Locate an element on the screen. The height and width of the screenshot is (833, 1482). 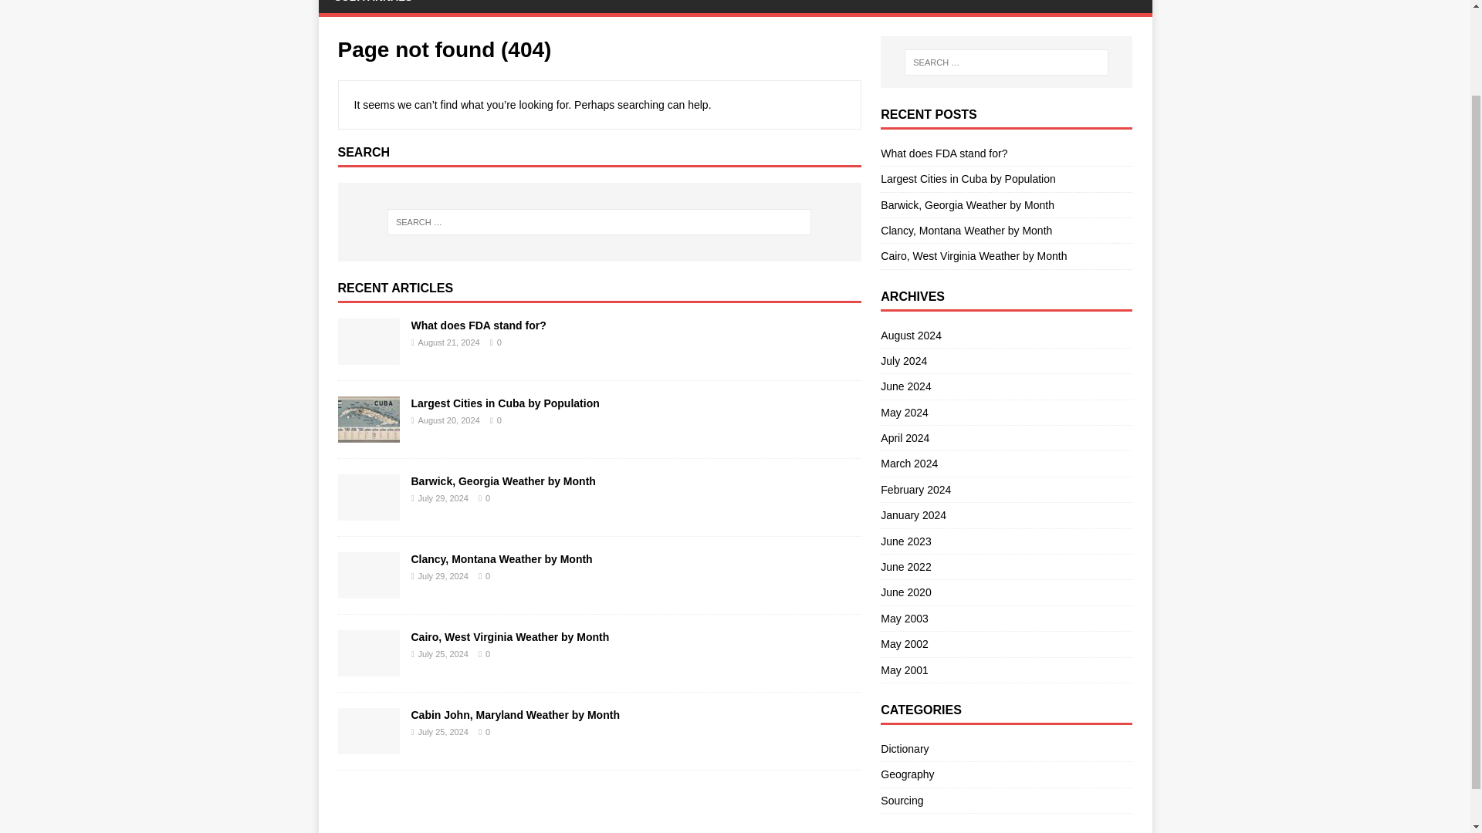
June 2020 is located at coordinates (1006, 592).